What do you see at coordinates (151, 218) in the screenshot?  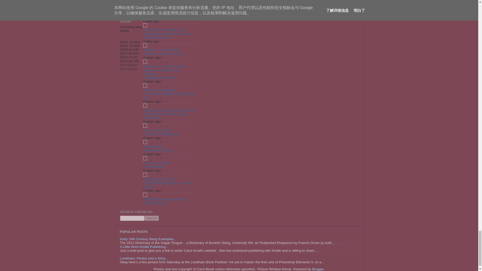 I see `Search` at bounding box center [151, 218].